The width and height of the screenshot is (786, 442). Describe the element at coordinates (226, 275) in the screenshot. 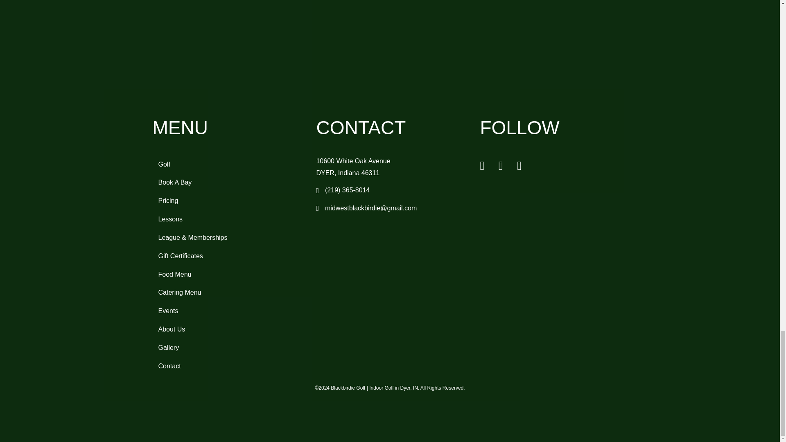

I see `Food Menu` at that location.